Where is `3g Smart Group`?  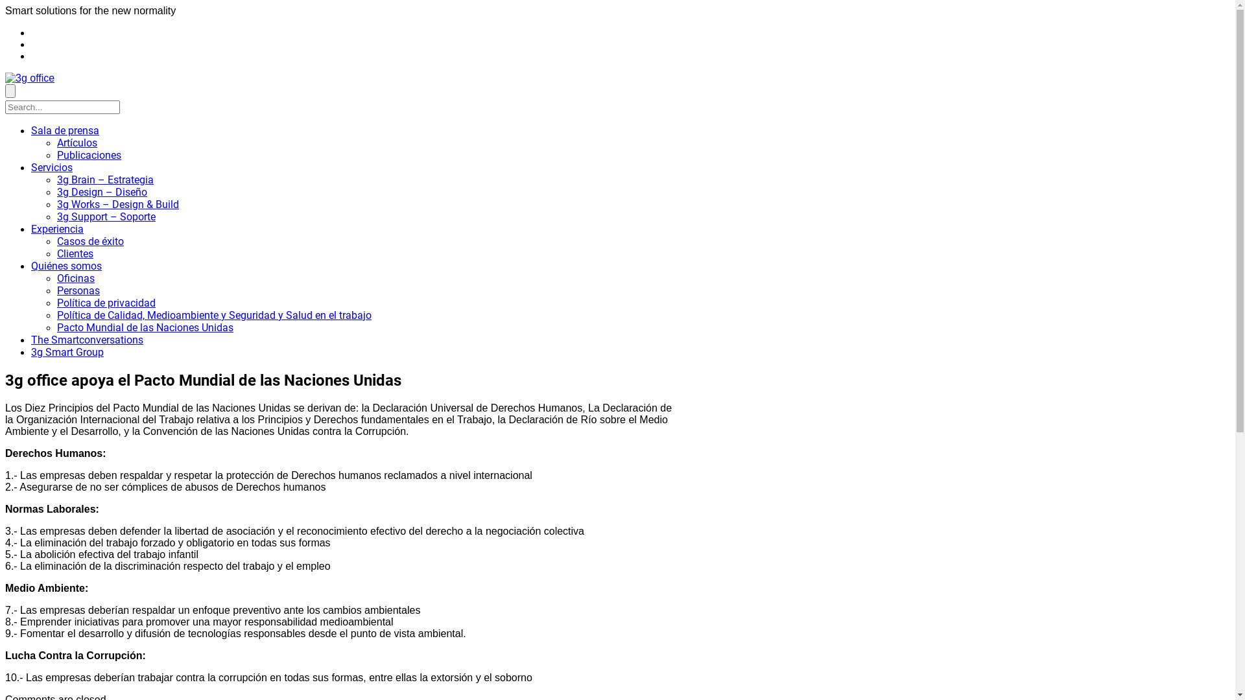 3g Smart Group is located at coordinates (67, 353).